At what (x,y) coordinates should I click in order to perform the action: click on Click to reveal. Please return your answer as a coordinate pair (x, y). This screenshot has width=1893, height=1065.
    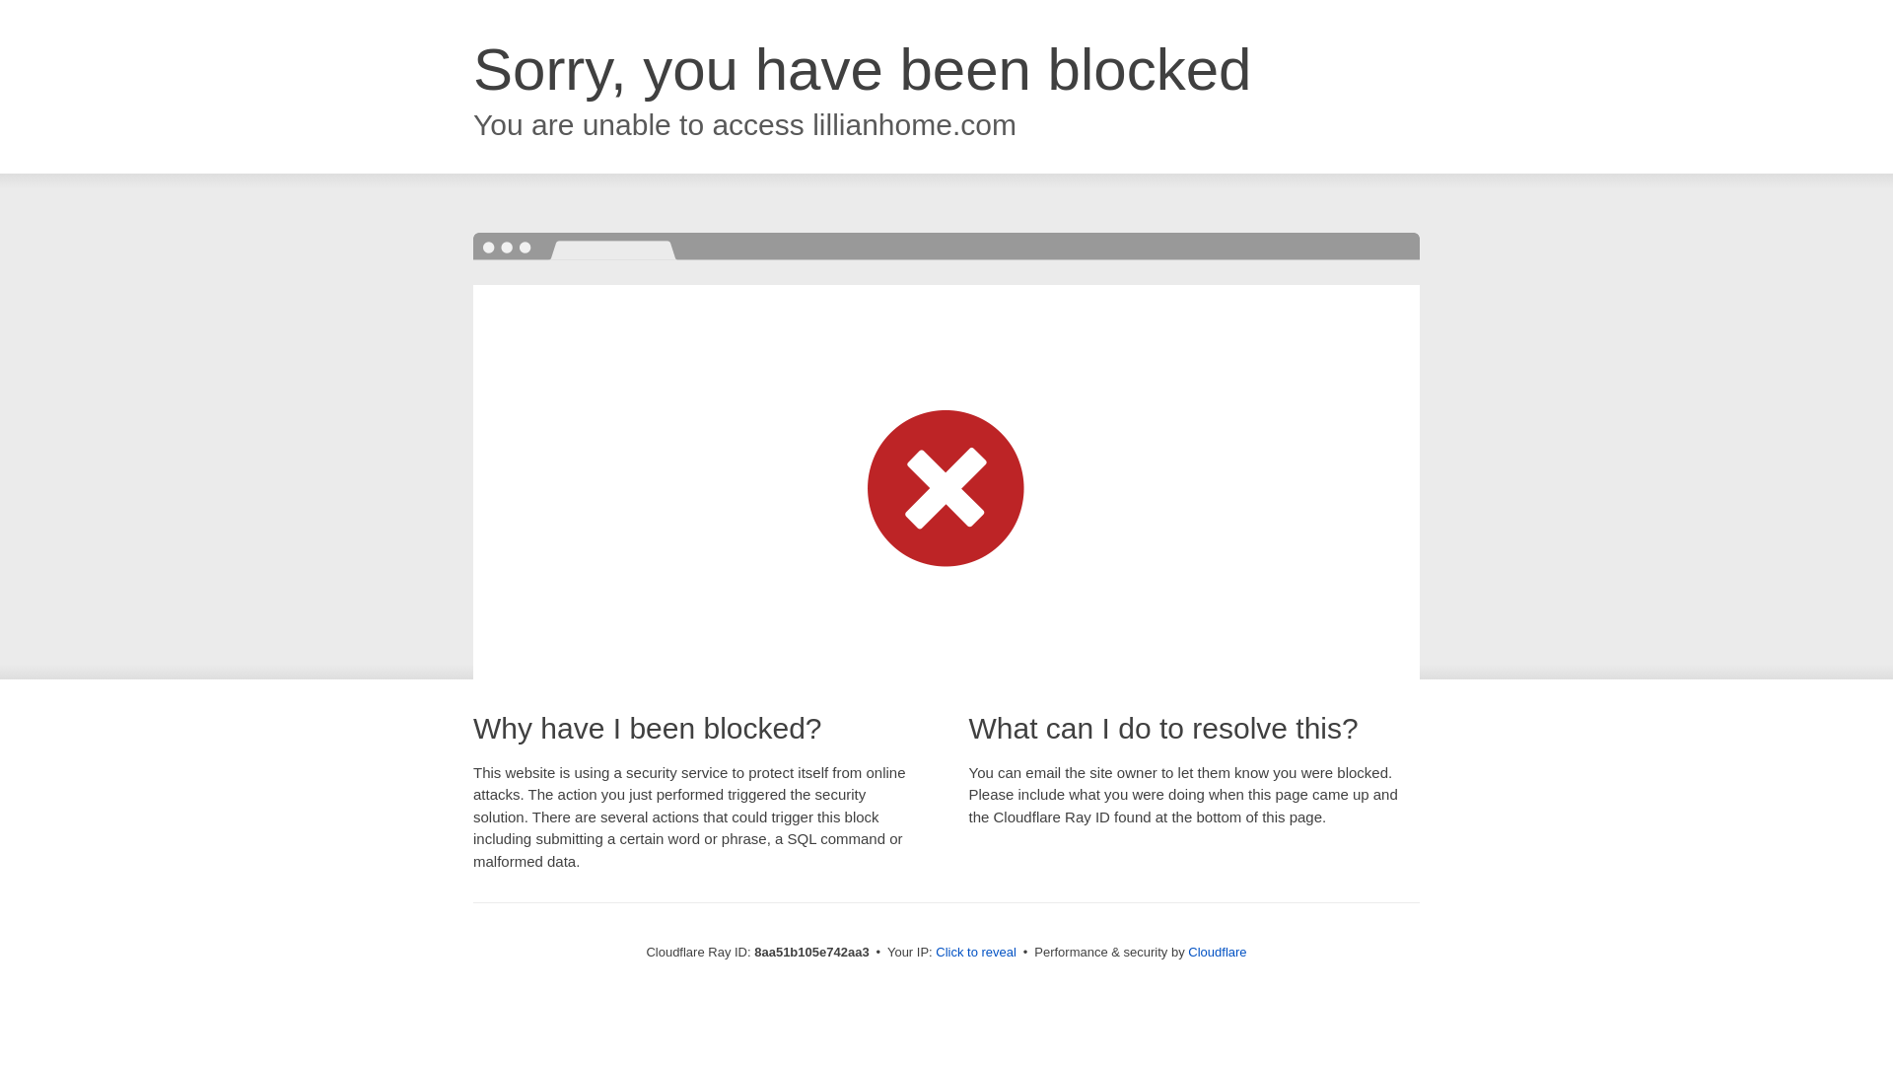
    Looking at the image, I should click on (976, 953).